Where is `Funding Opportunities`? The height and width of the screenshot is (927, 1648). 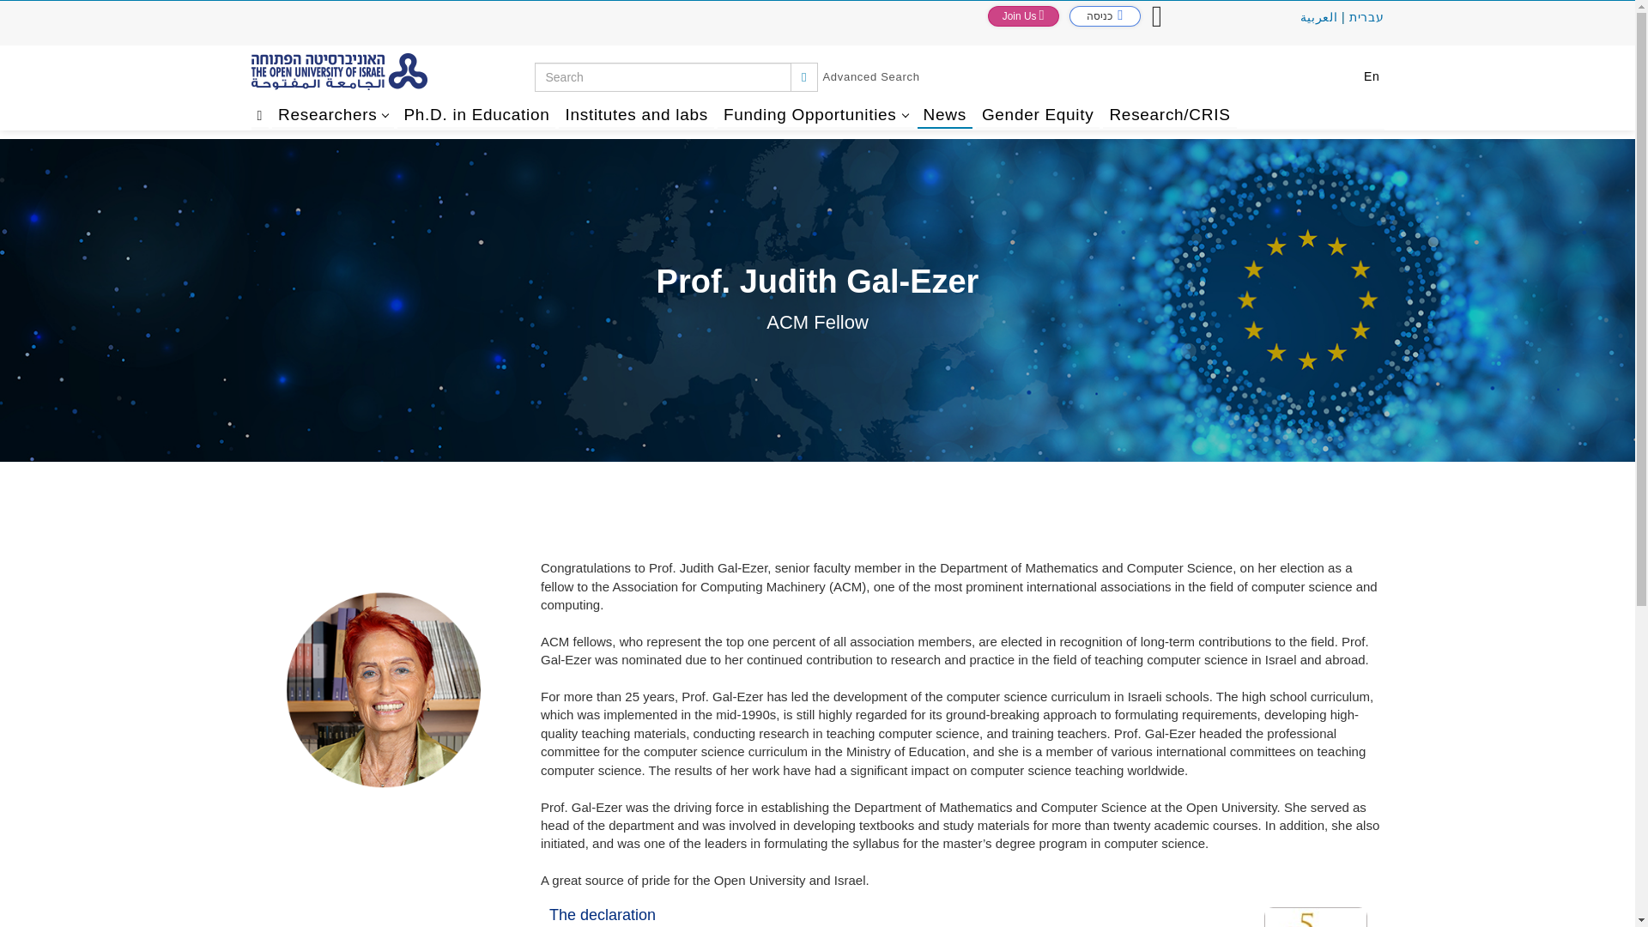
Funding Opportunities is located at coordinates (815, 112).